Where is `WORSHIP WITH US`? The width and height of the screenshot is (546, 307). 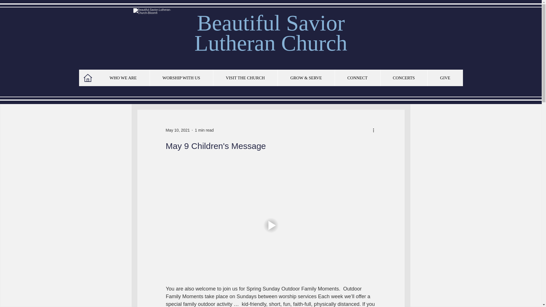
WORSHIP WITH US is located at coordinates (270, 33).